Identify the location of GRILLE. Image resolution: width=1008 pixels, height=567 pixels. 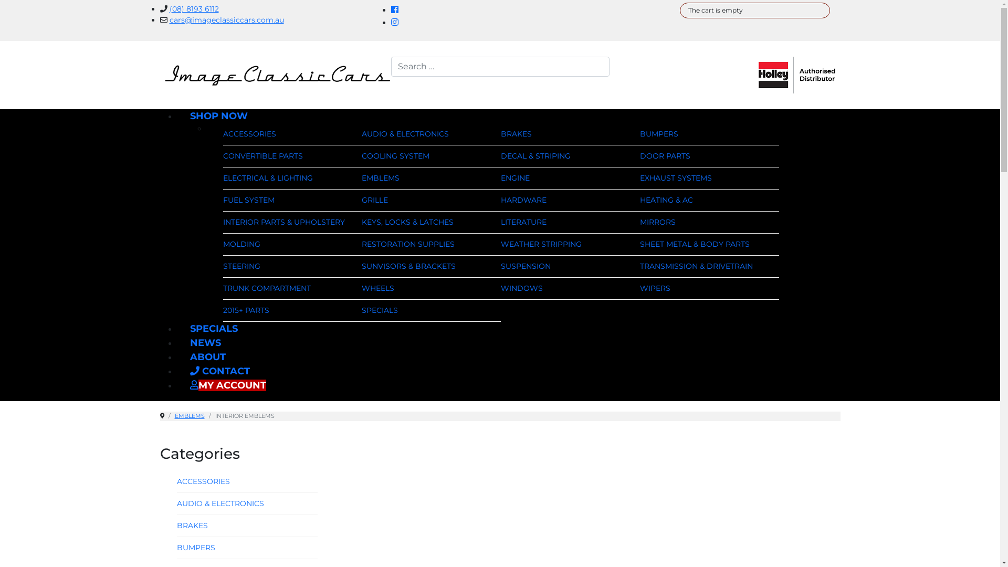
(375, 200).